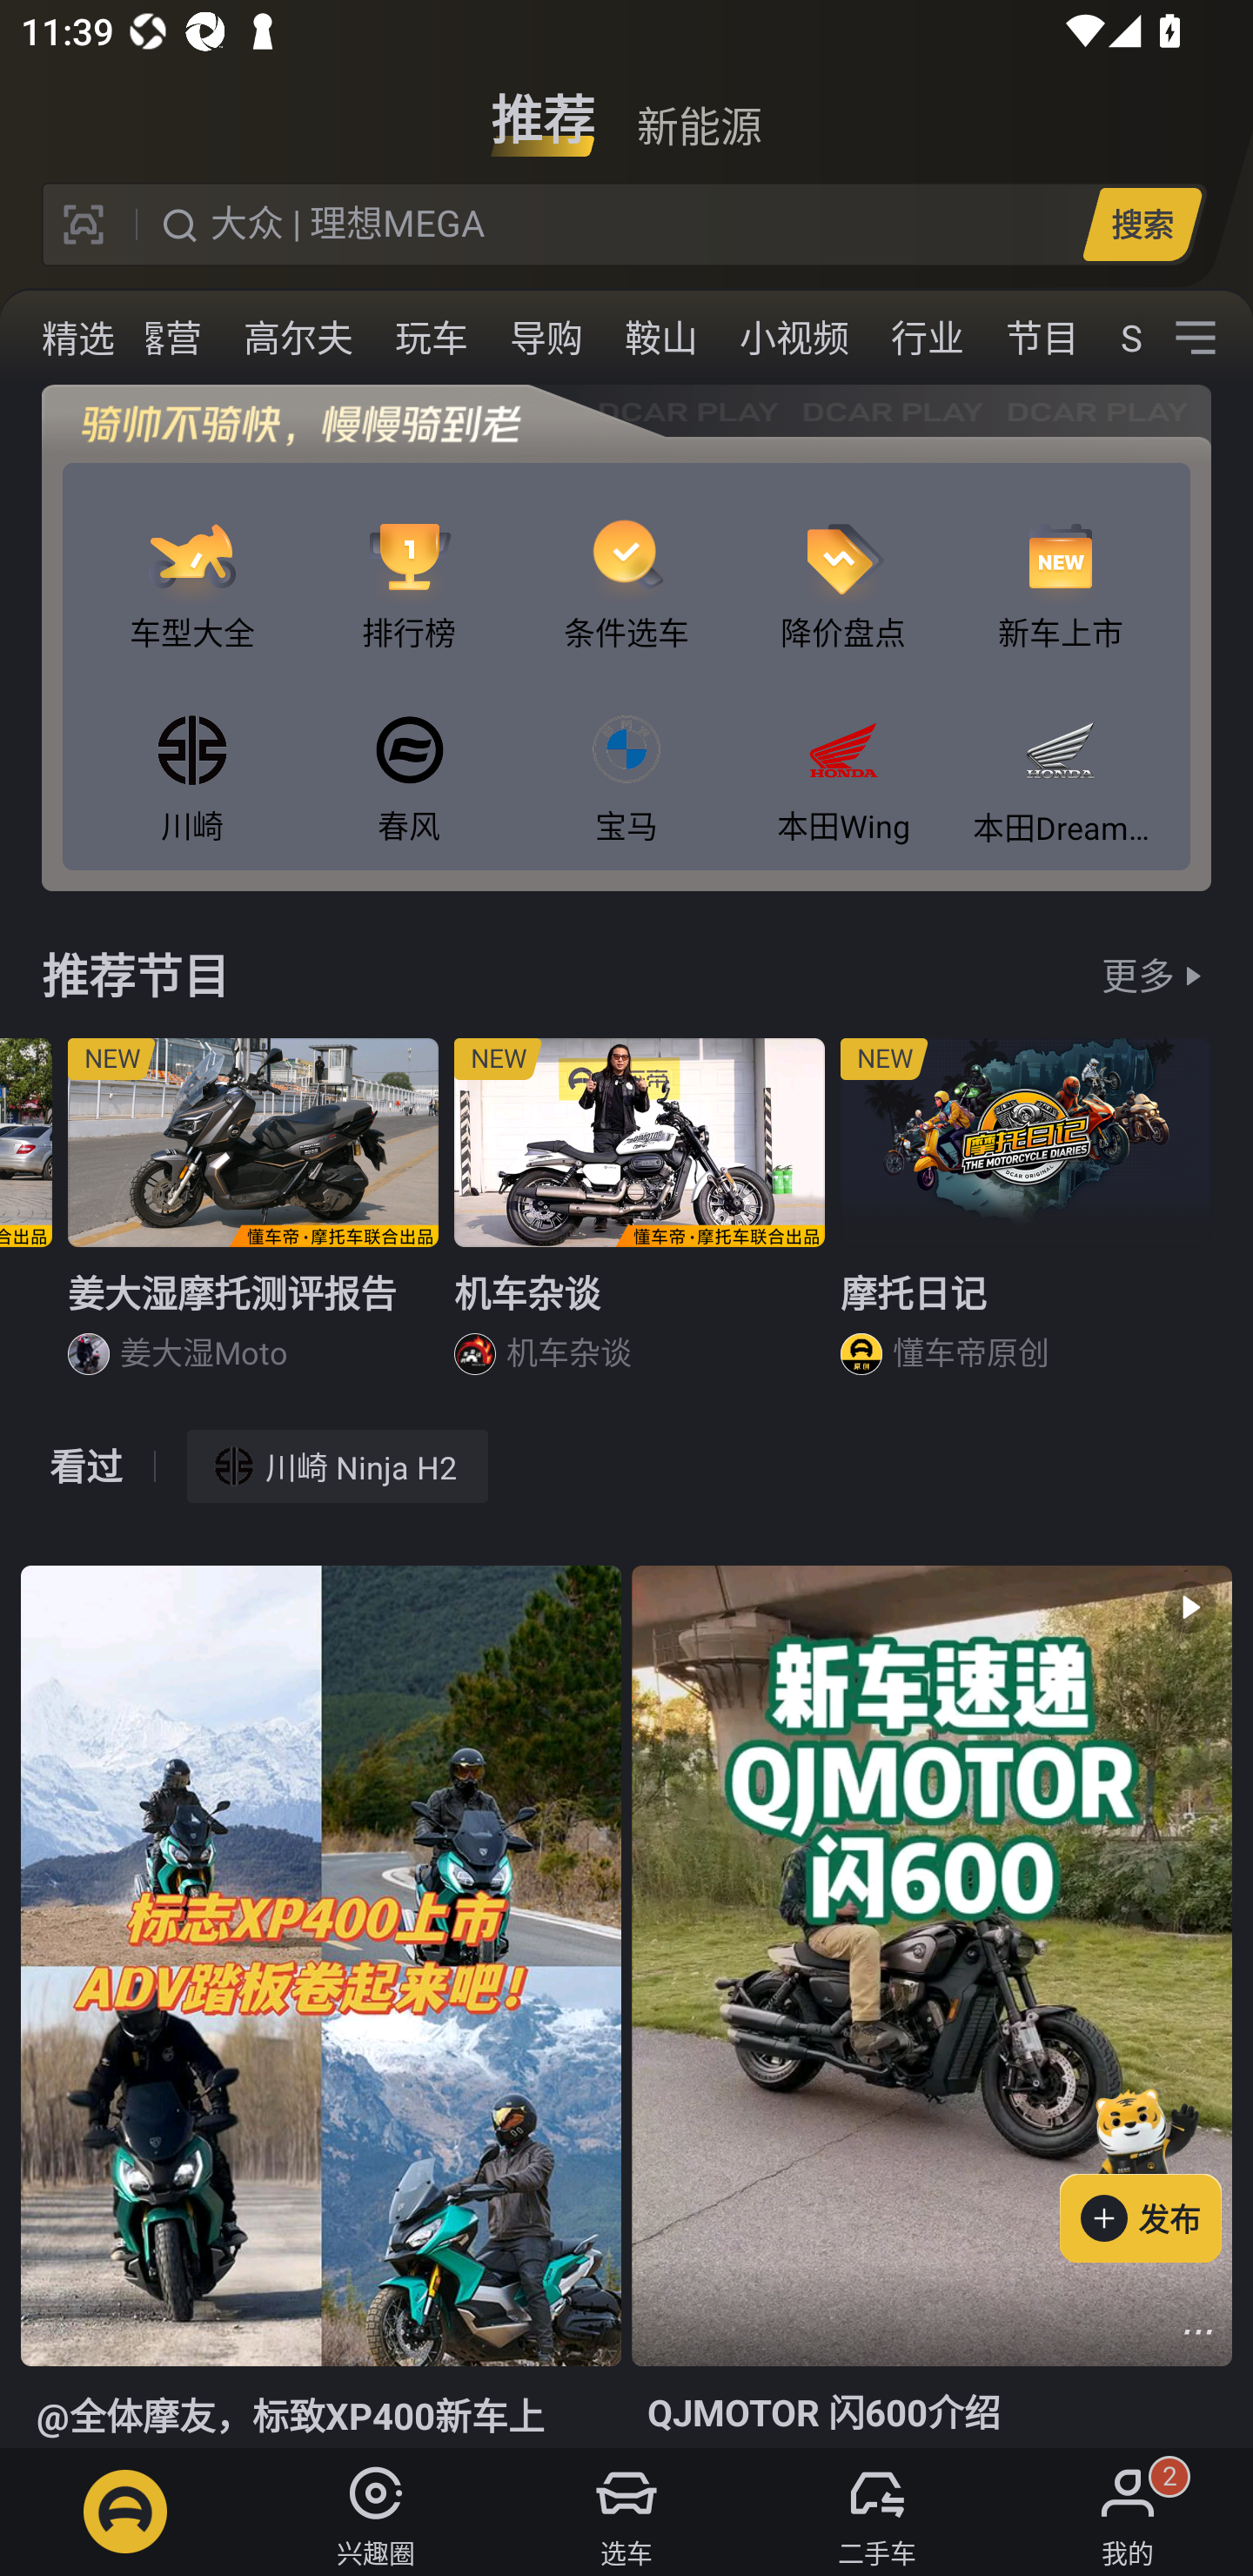 This screenshot has height=2576, width=1253. I want to click on  兴趣圈, so click(376, 2512).